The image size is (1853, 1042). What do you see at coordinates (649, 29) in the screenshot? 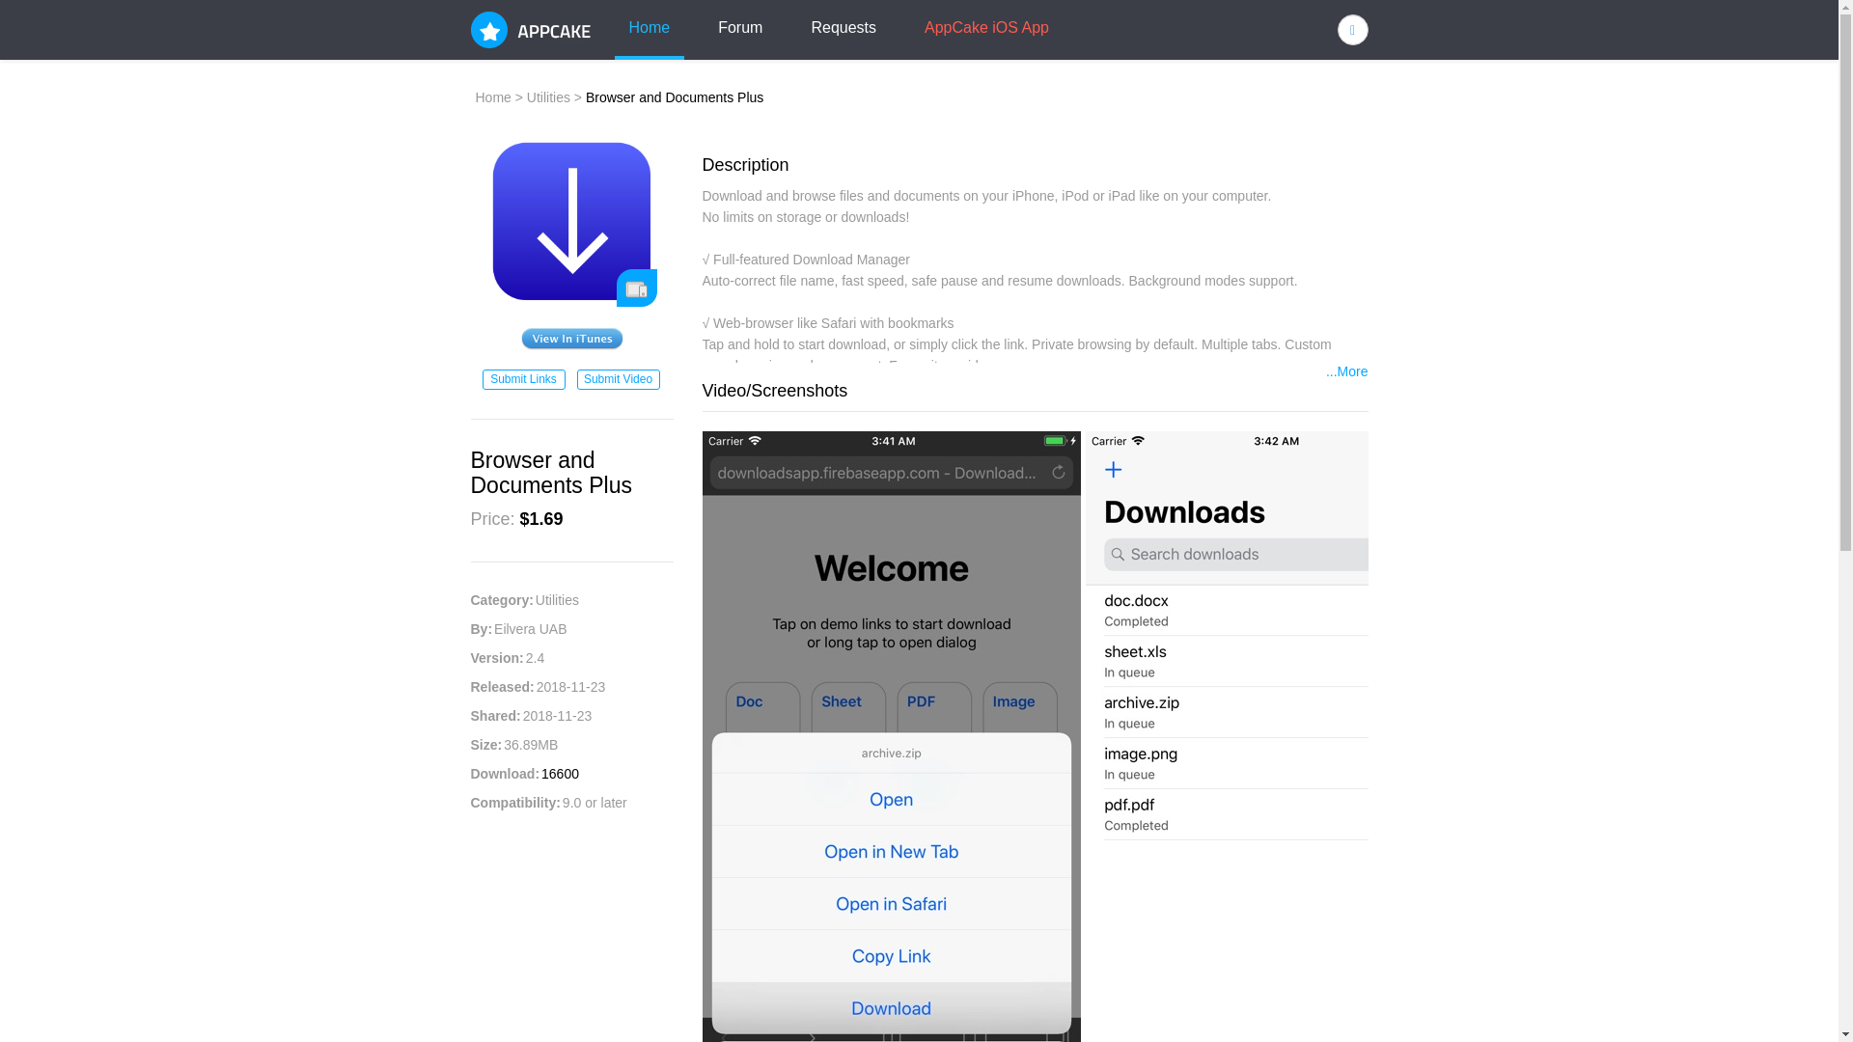
I see `Home` at bounding box center [649, 29].